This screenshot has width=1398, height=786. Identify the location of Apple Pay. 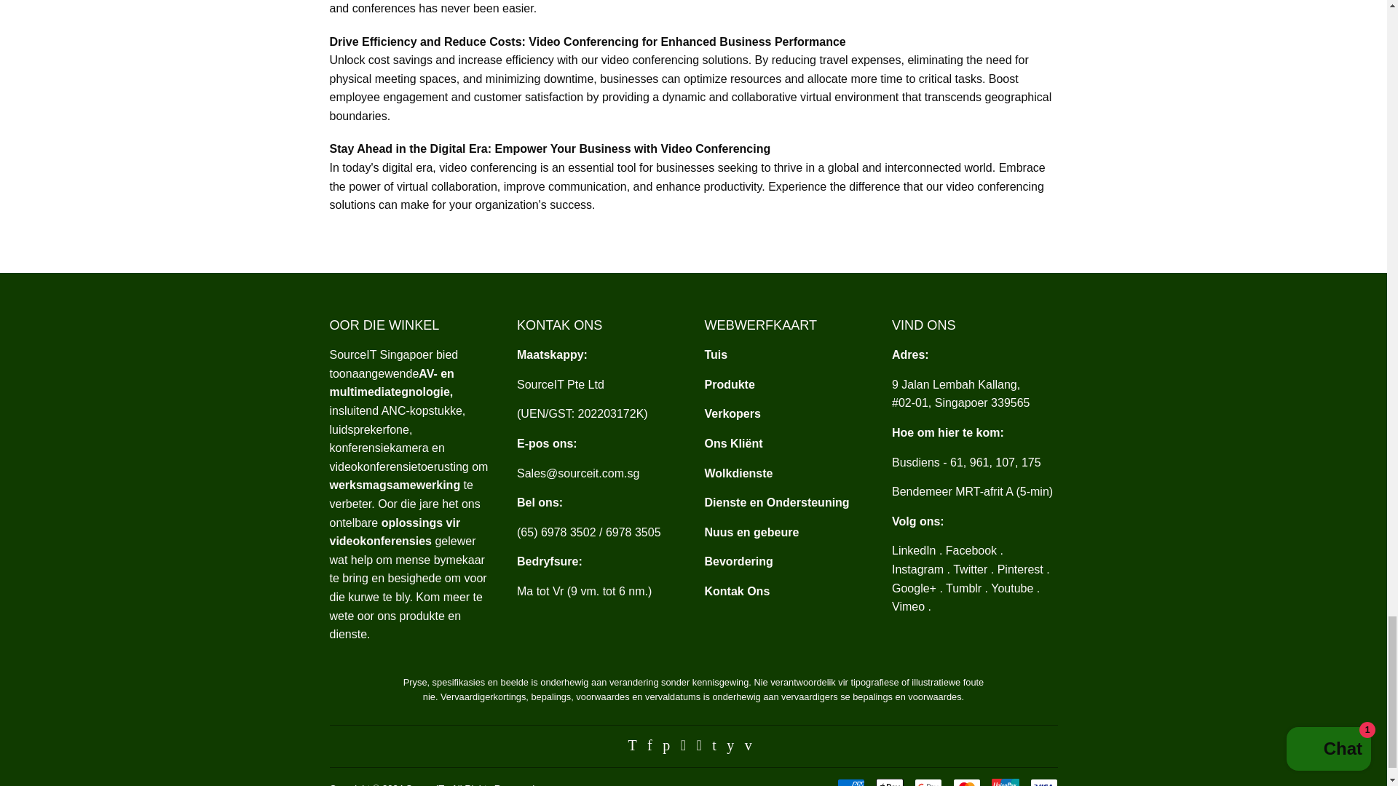
(888, 782).